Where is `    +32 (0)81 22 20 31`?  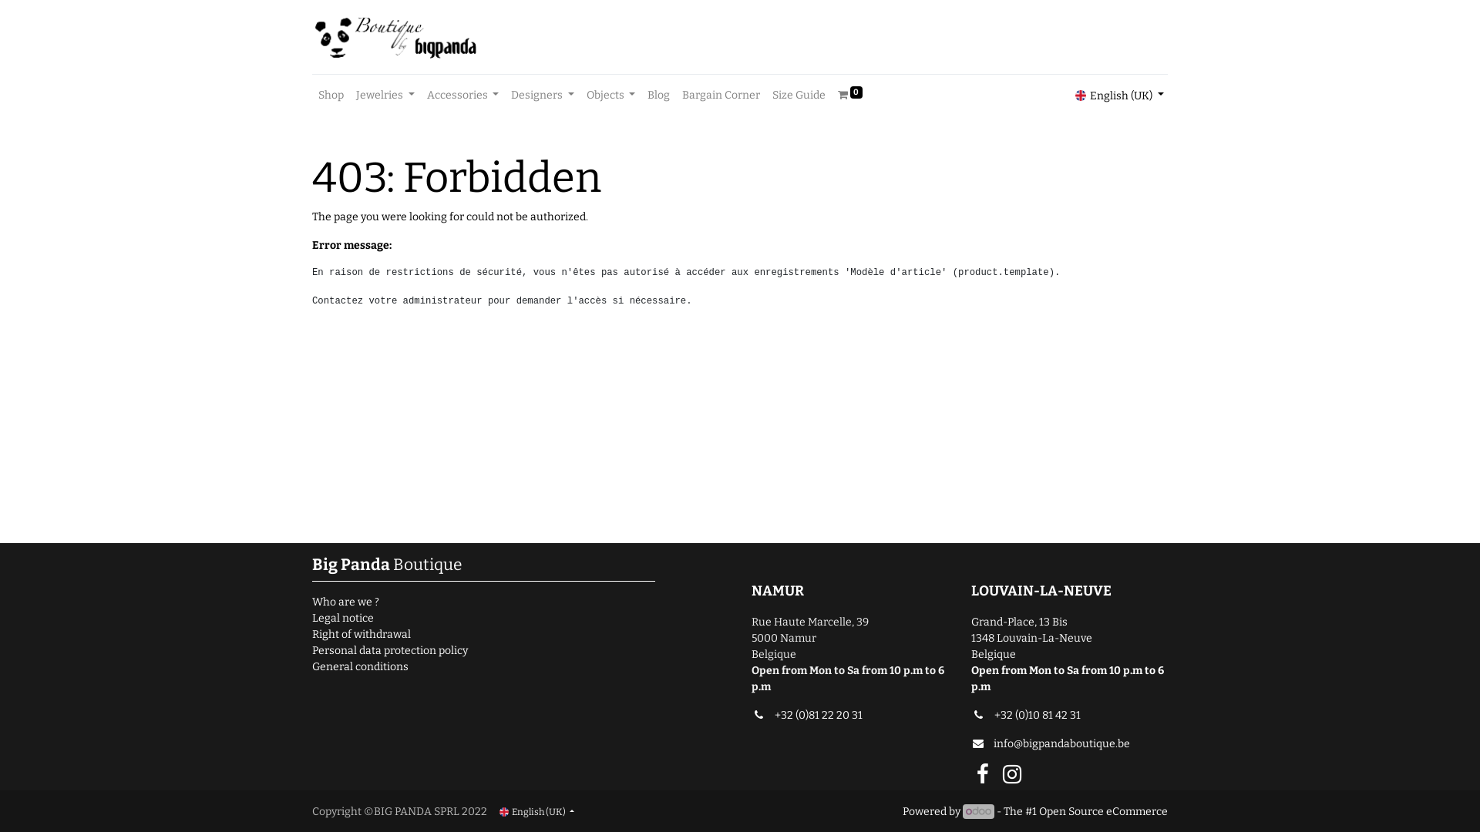     +32 (0)81 22 20 31 is located at coordinates (814, 715).